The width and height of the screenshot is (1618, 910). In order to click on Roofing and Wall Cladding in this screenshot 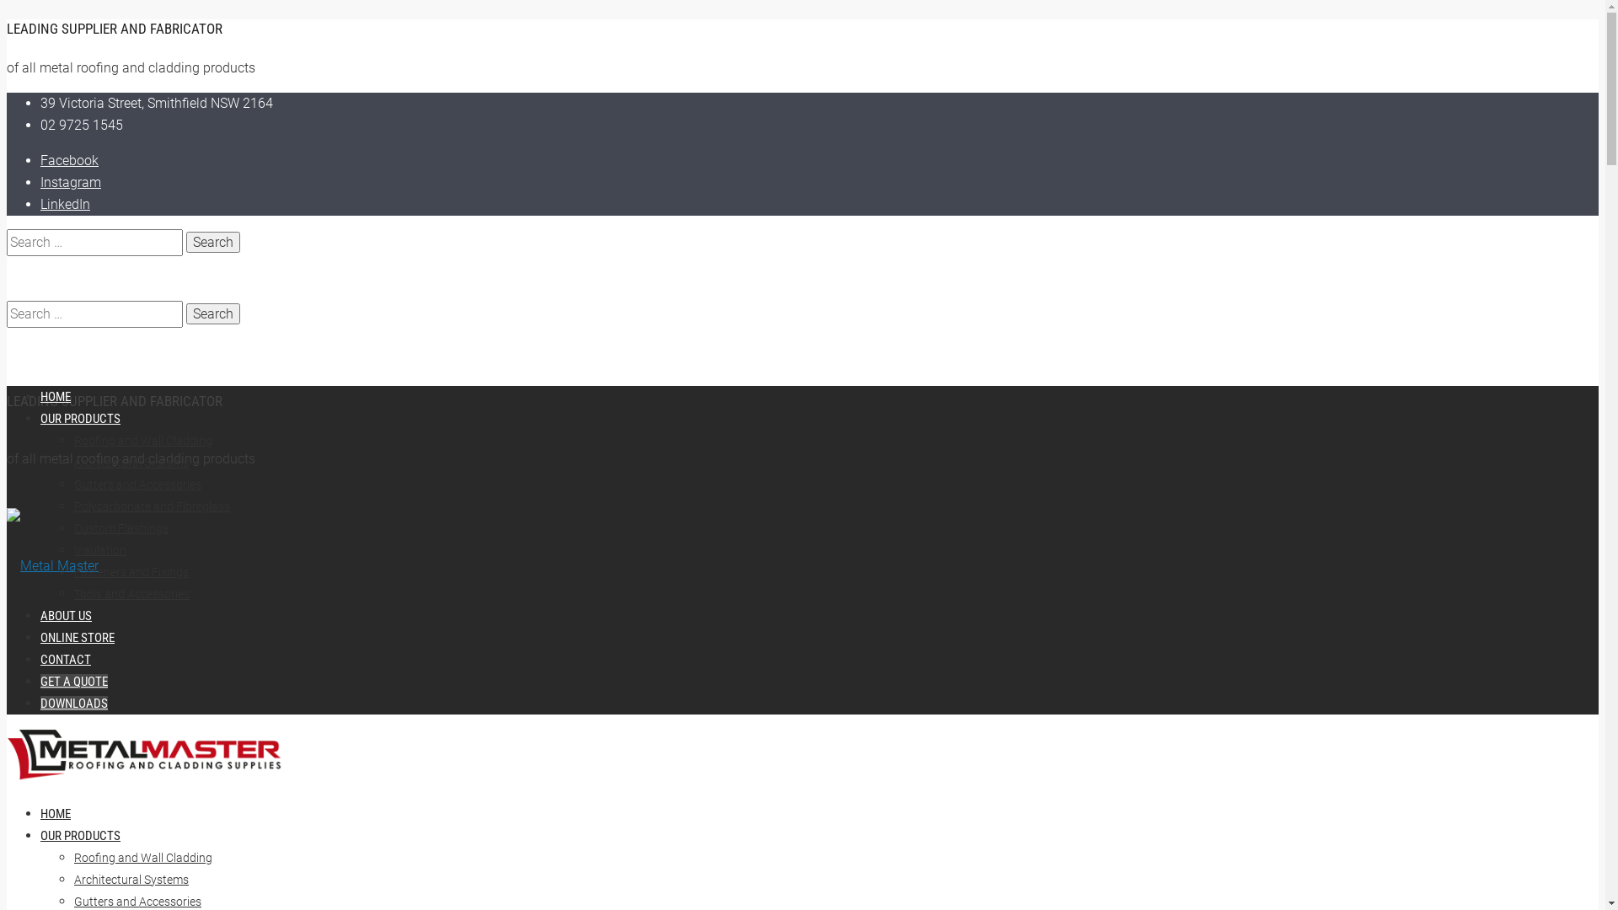, I will do `click(143, 858)`.